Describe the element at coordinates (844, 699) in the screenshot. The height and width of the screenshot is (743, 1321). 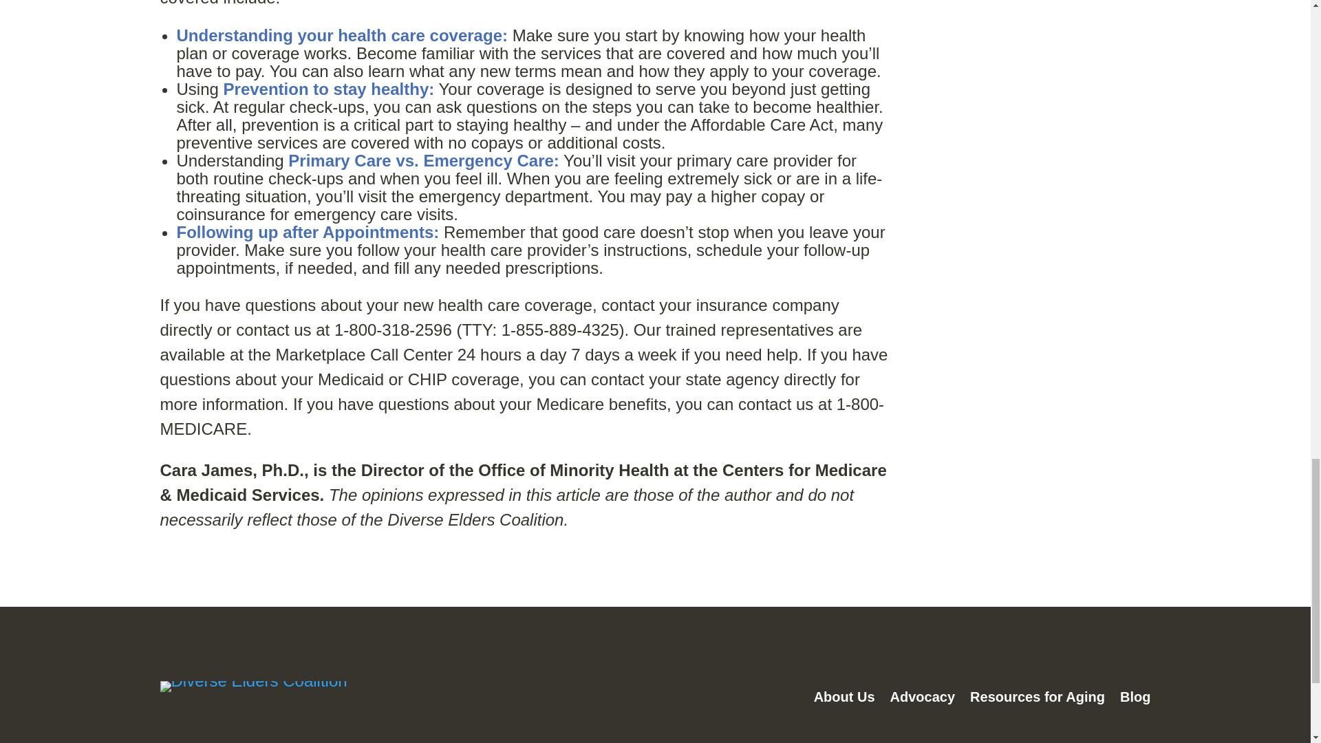
I see `About Us` at that location.